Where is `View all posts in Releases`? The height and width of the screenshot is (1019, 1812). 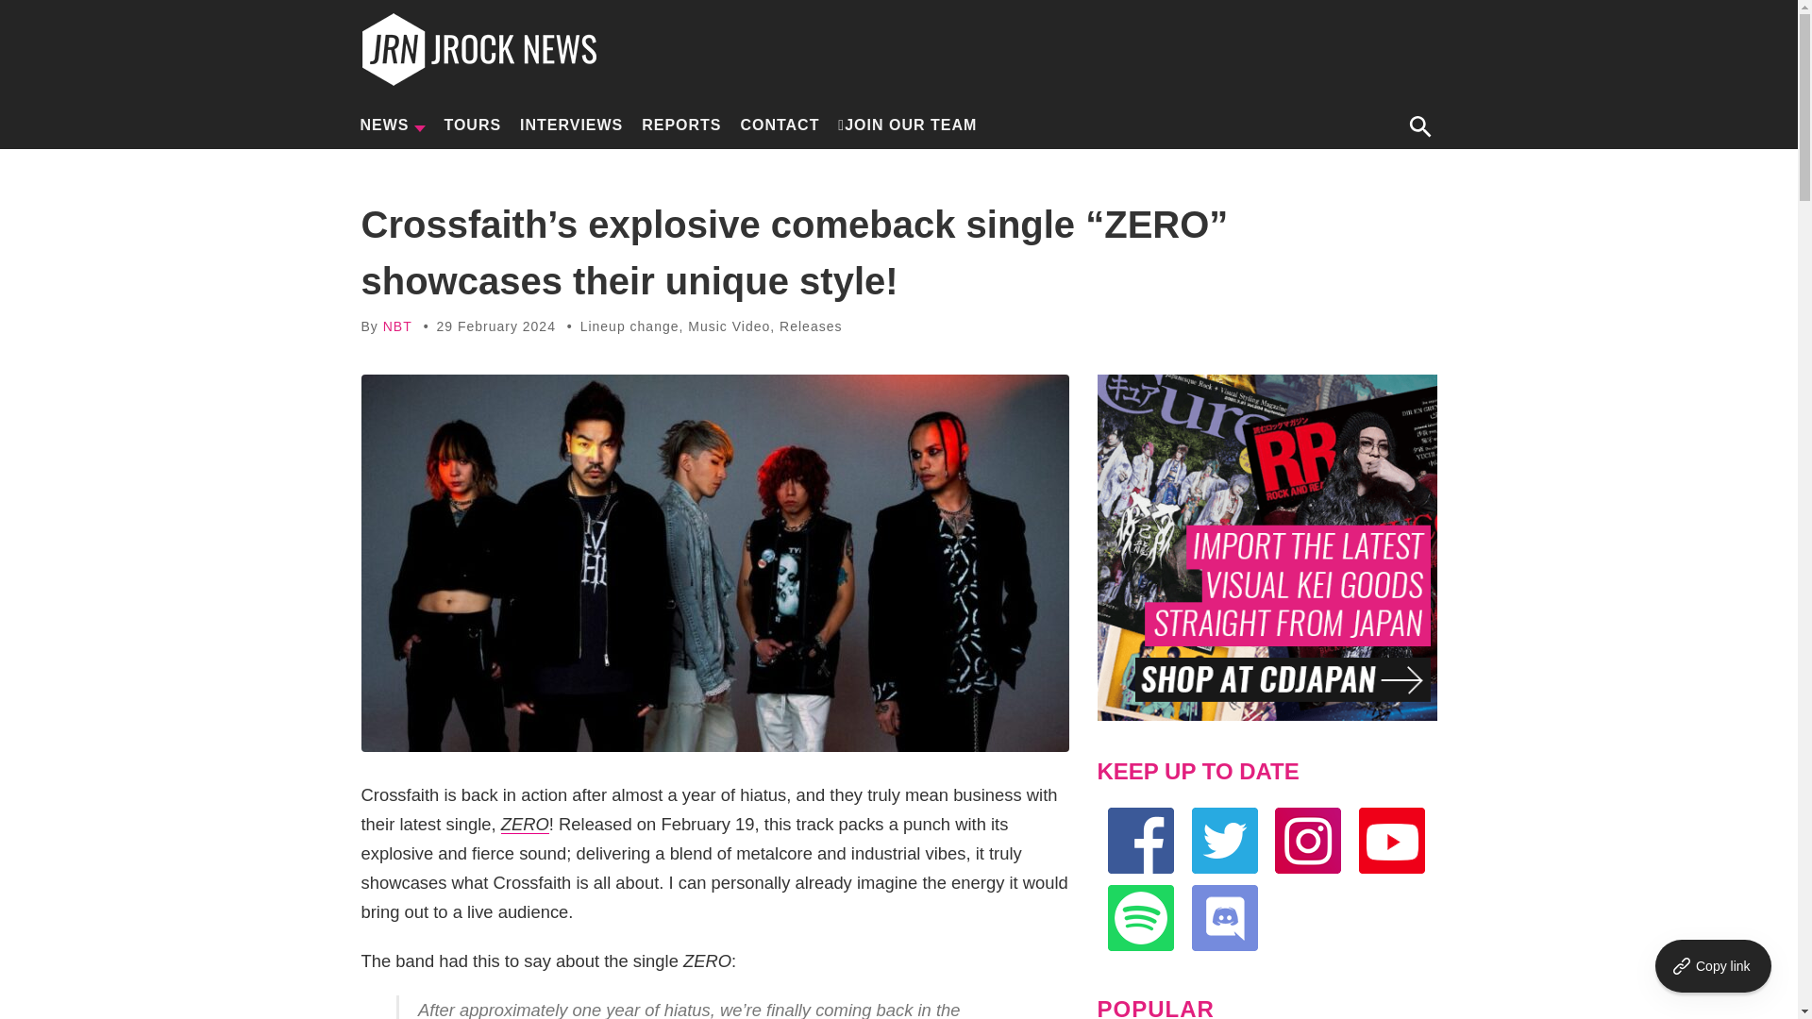 View all posts in Releases is located at coordinates (810, 326).